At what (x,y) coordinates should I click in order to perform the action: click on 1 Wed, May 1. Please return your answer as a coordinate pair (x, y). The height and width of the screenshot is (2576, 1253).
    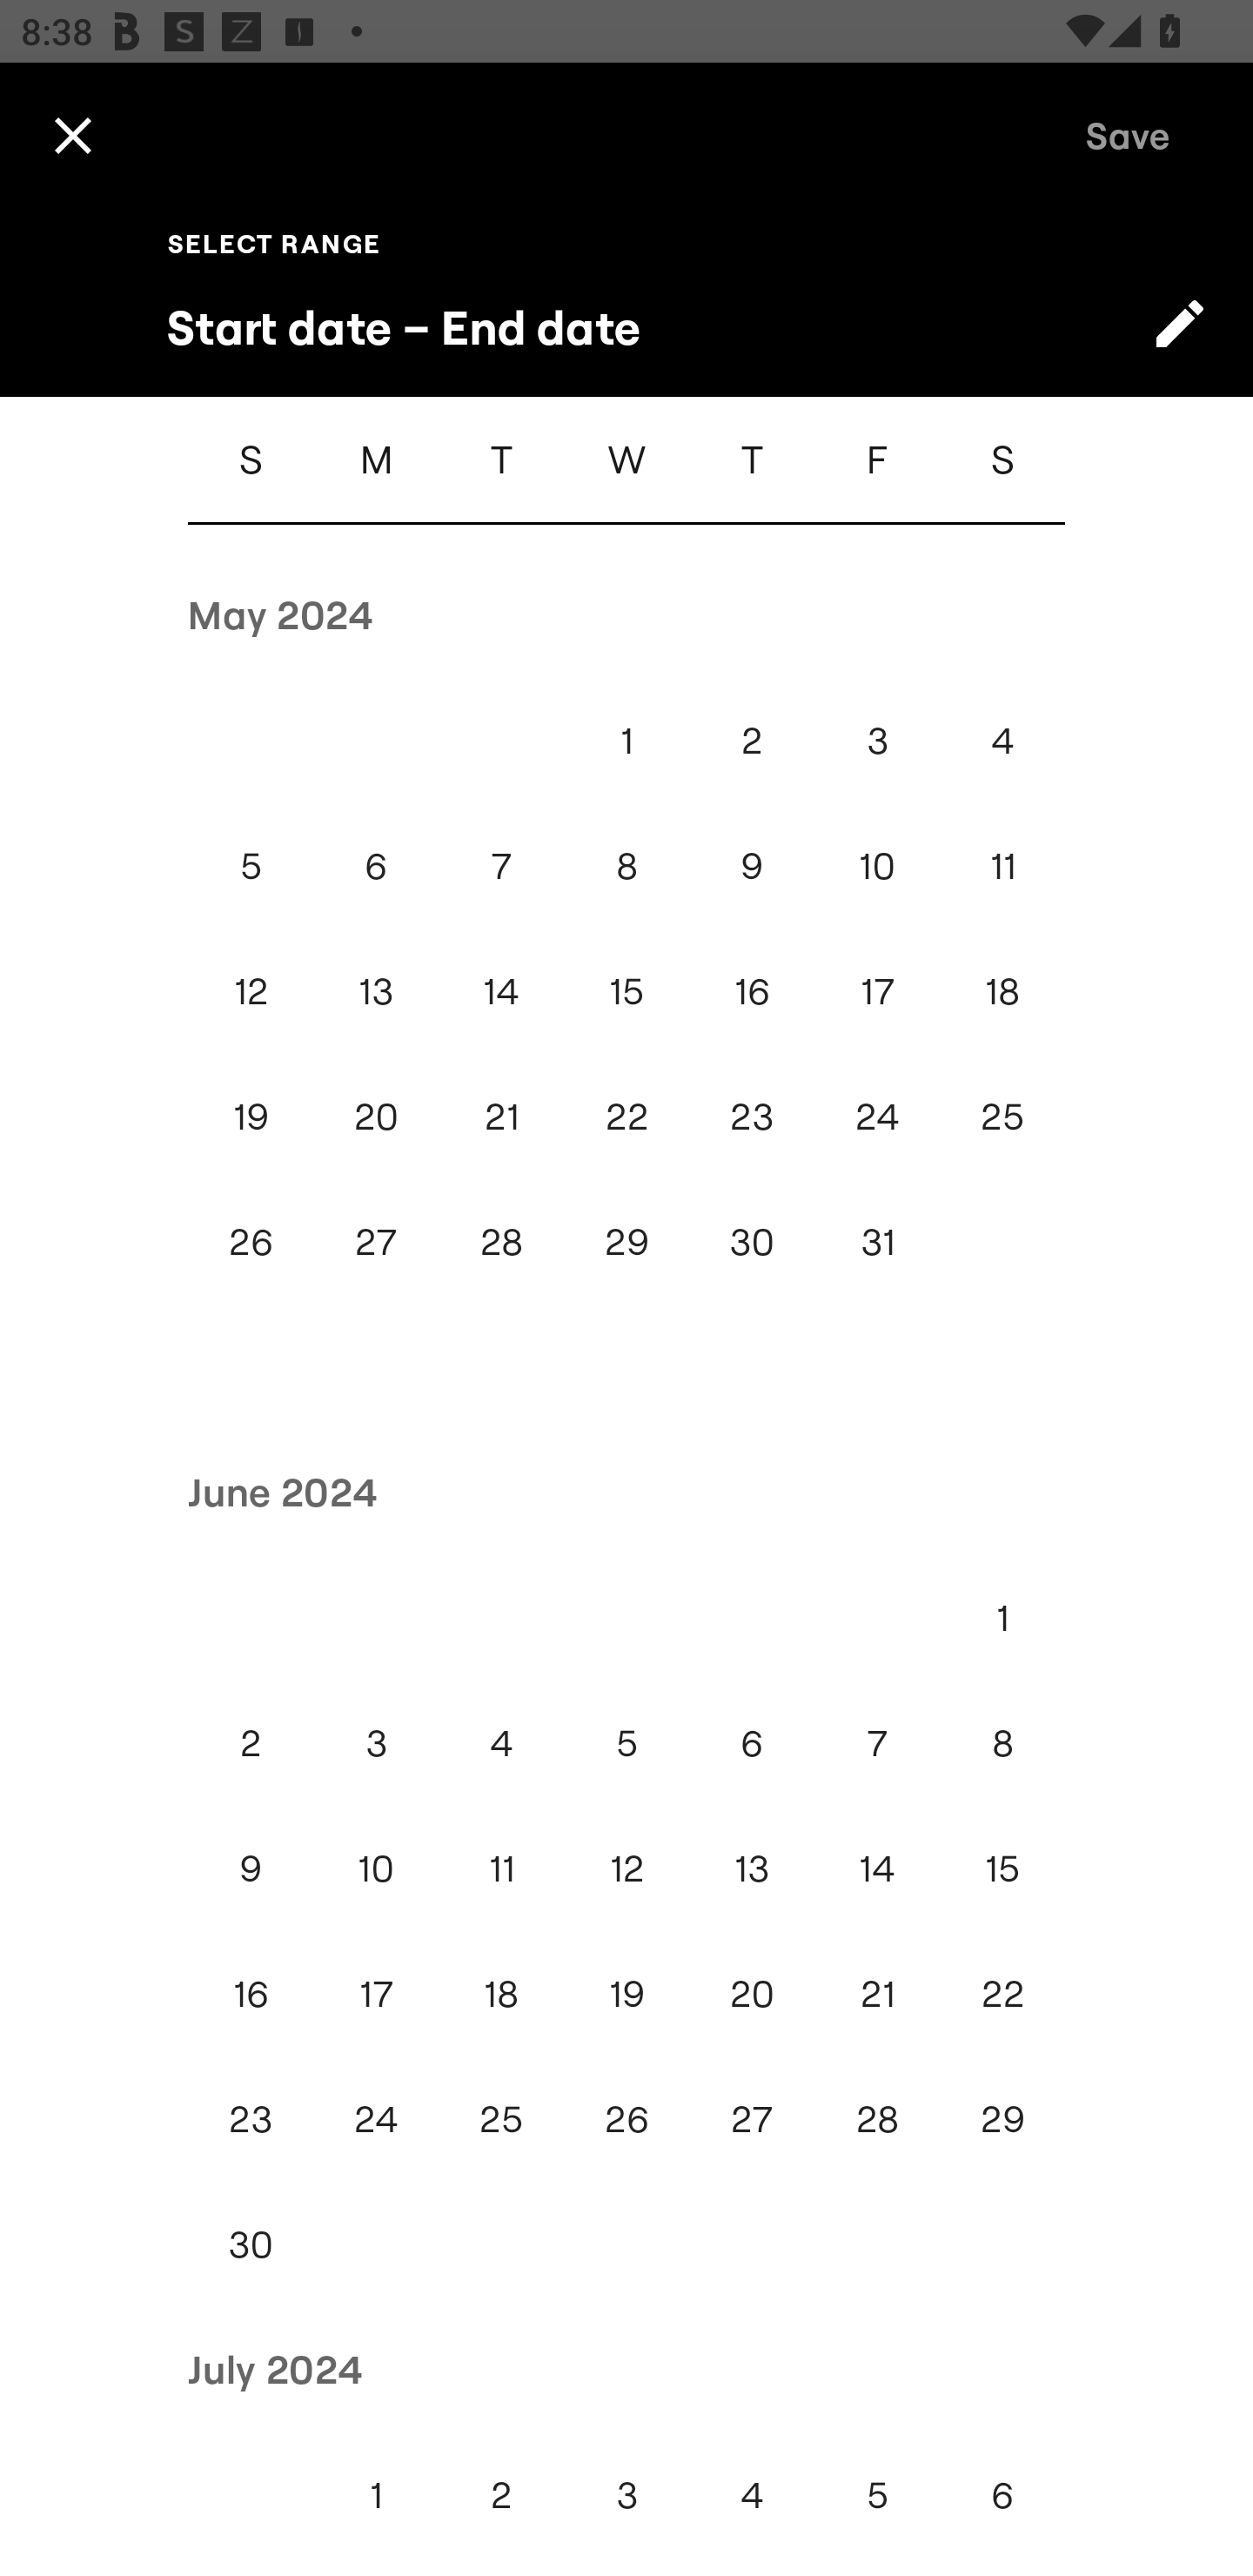
    Looking at the image, I should click on (626, 740).